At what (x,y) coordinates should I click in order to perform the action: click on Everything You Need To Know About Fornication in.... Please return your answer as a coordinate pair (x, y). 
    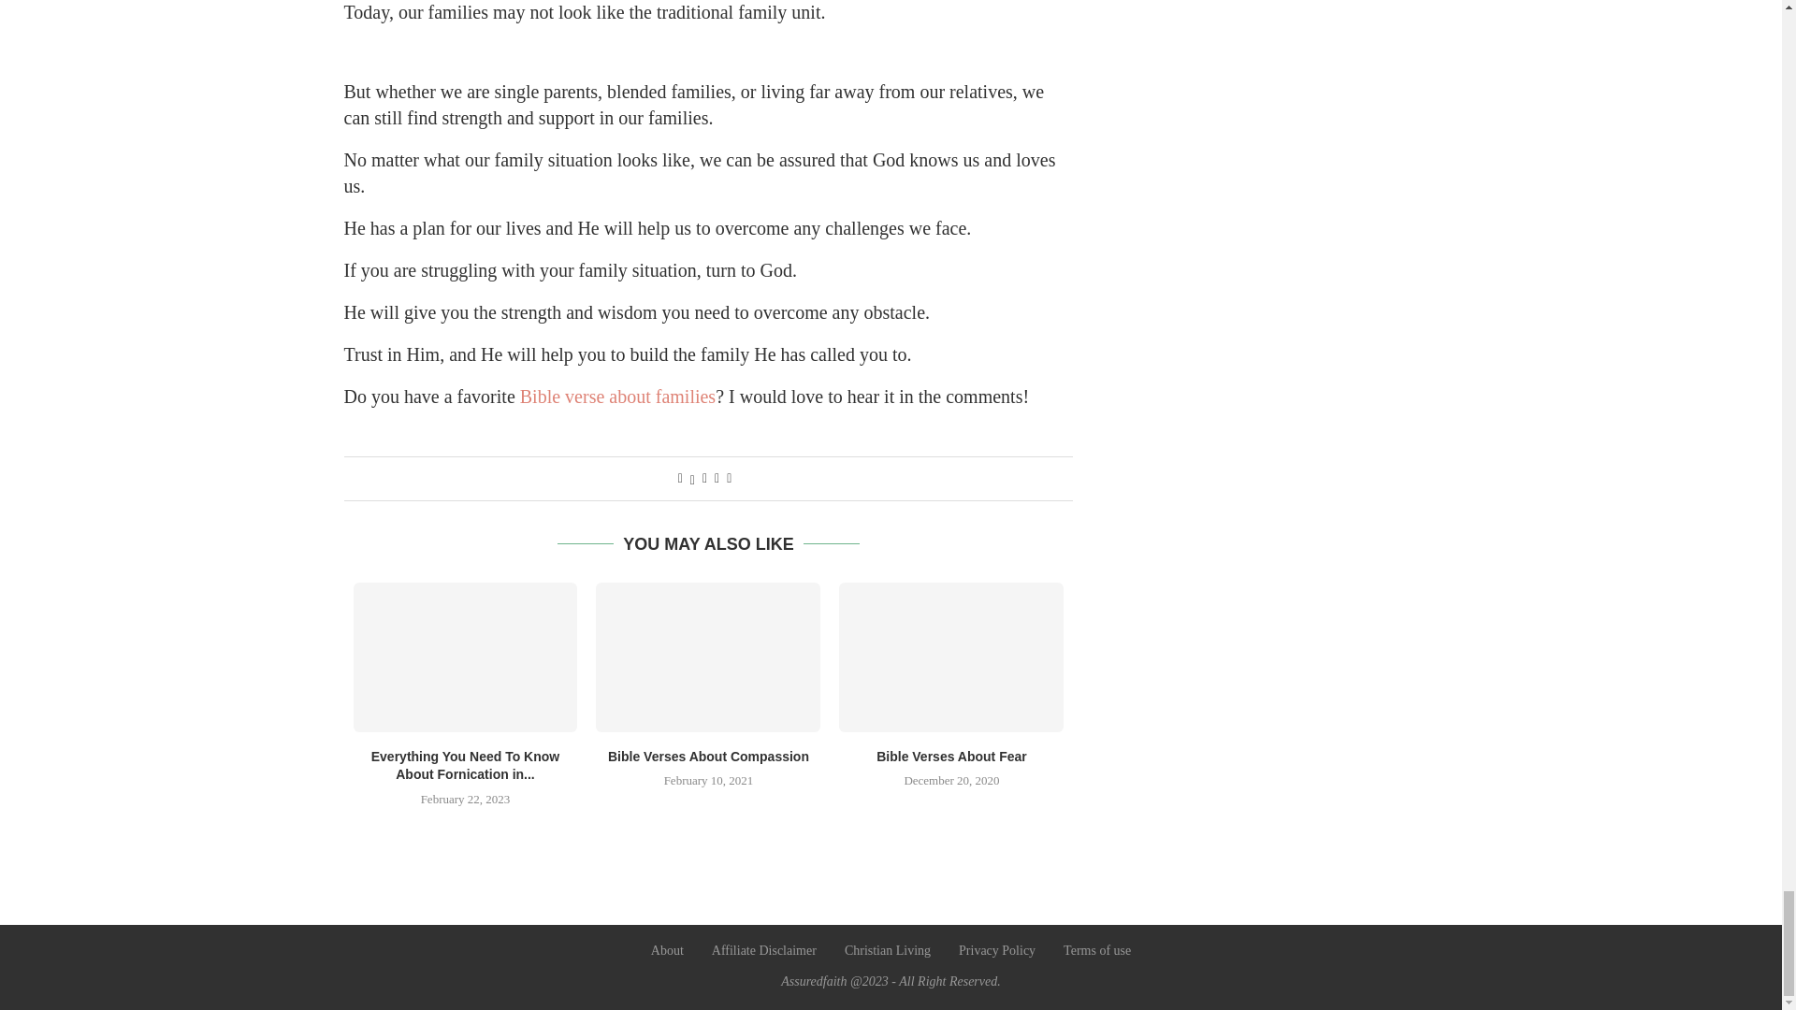
    Looking at the image, I should click on (465, 766).